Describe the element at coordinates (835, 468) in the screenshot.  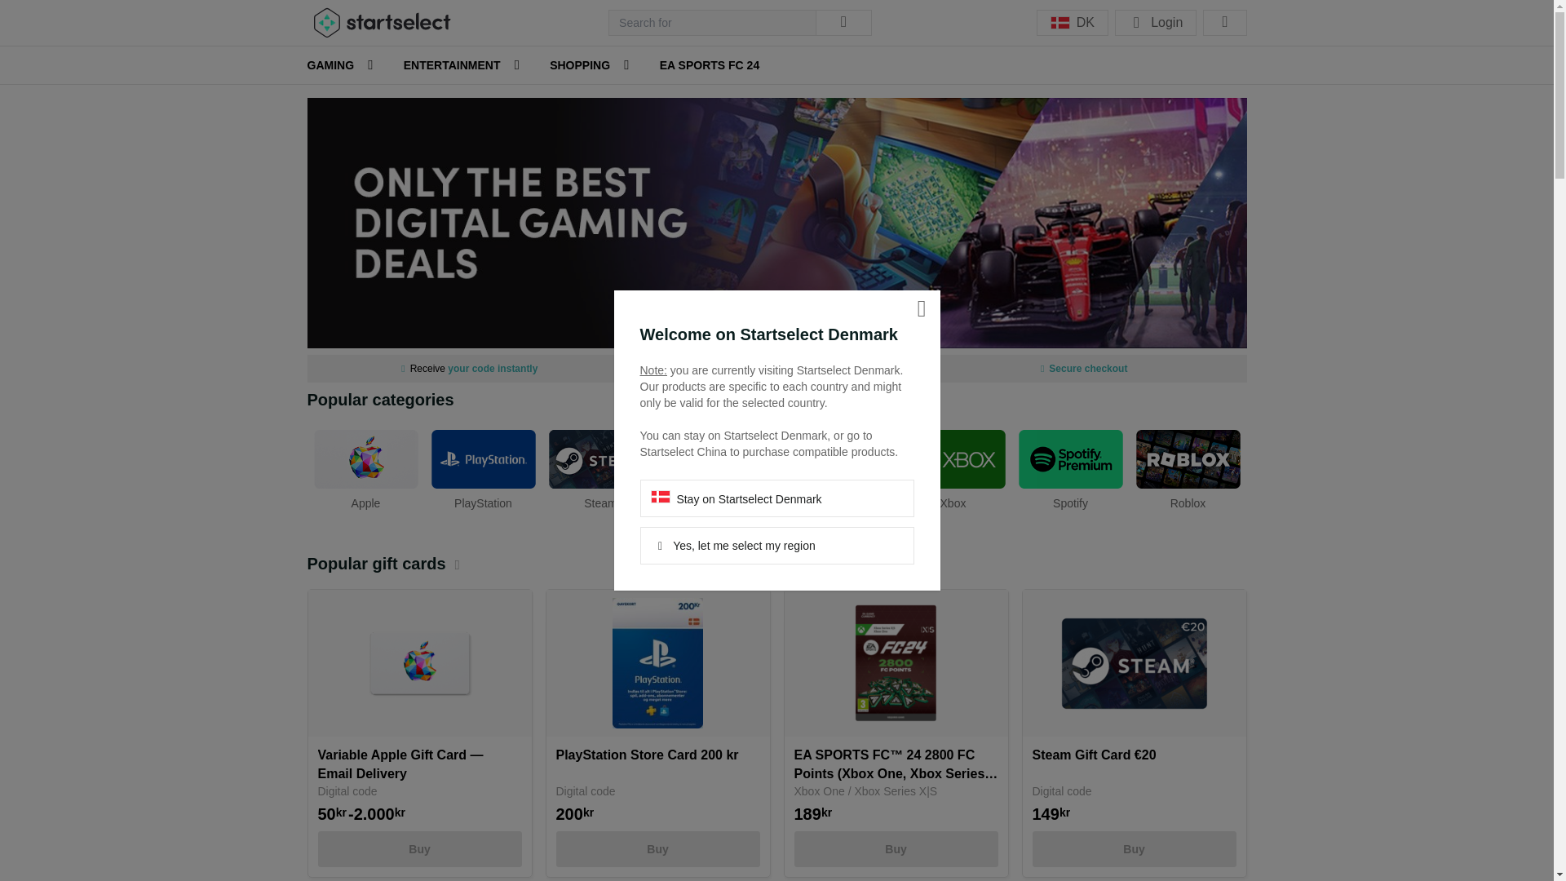
I see `Riot games` at that location.